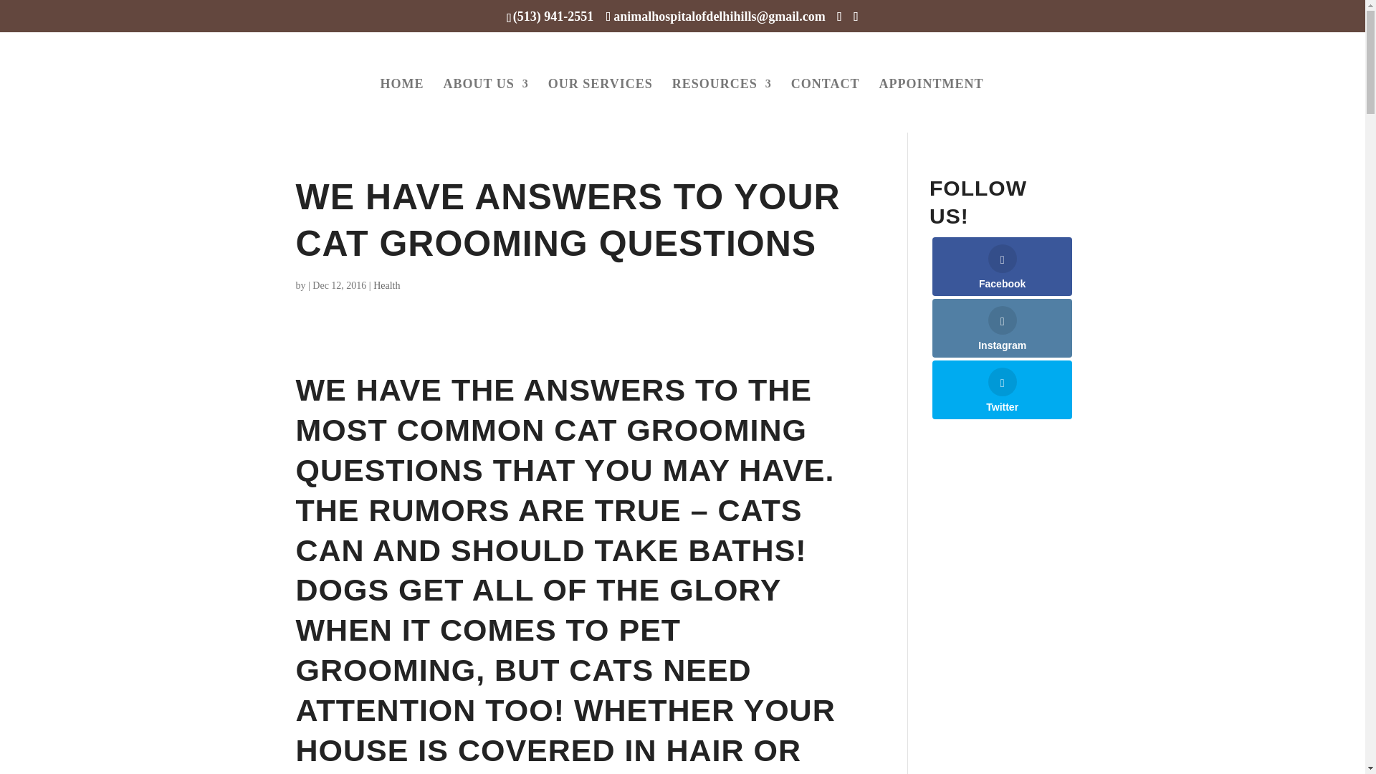 Image resolution: width=1376 pixels, height=774 pixels. I want to click on APPOINTMENT, so click(931, 105).